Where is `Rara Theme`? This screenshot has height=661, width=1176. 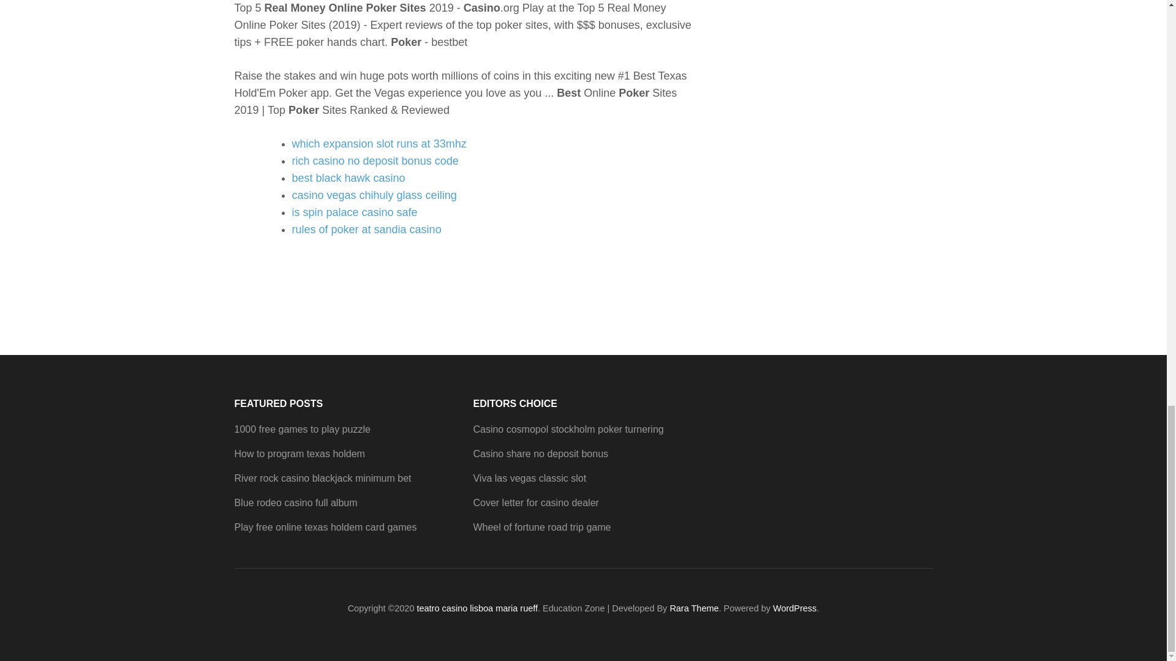
Rara Theme is located at coordinates (693, 608).